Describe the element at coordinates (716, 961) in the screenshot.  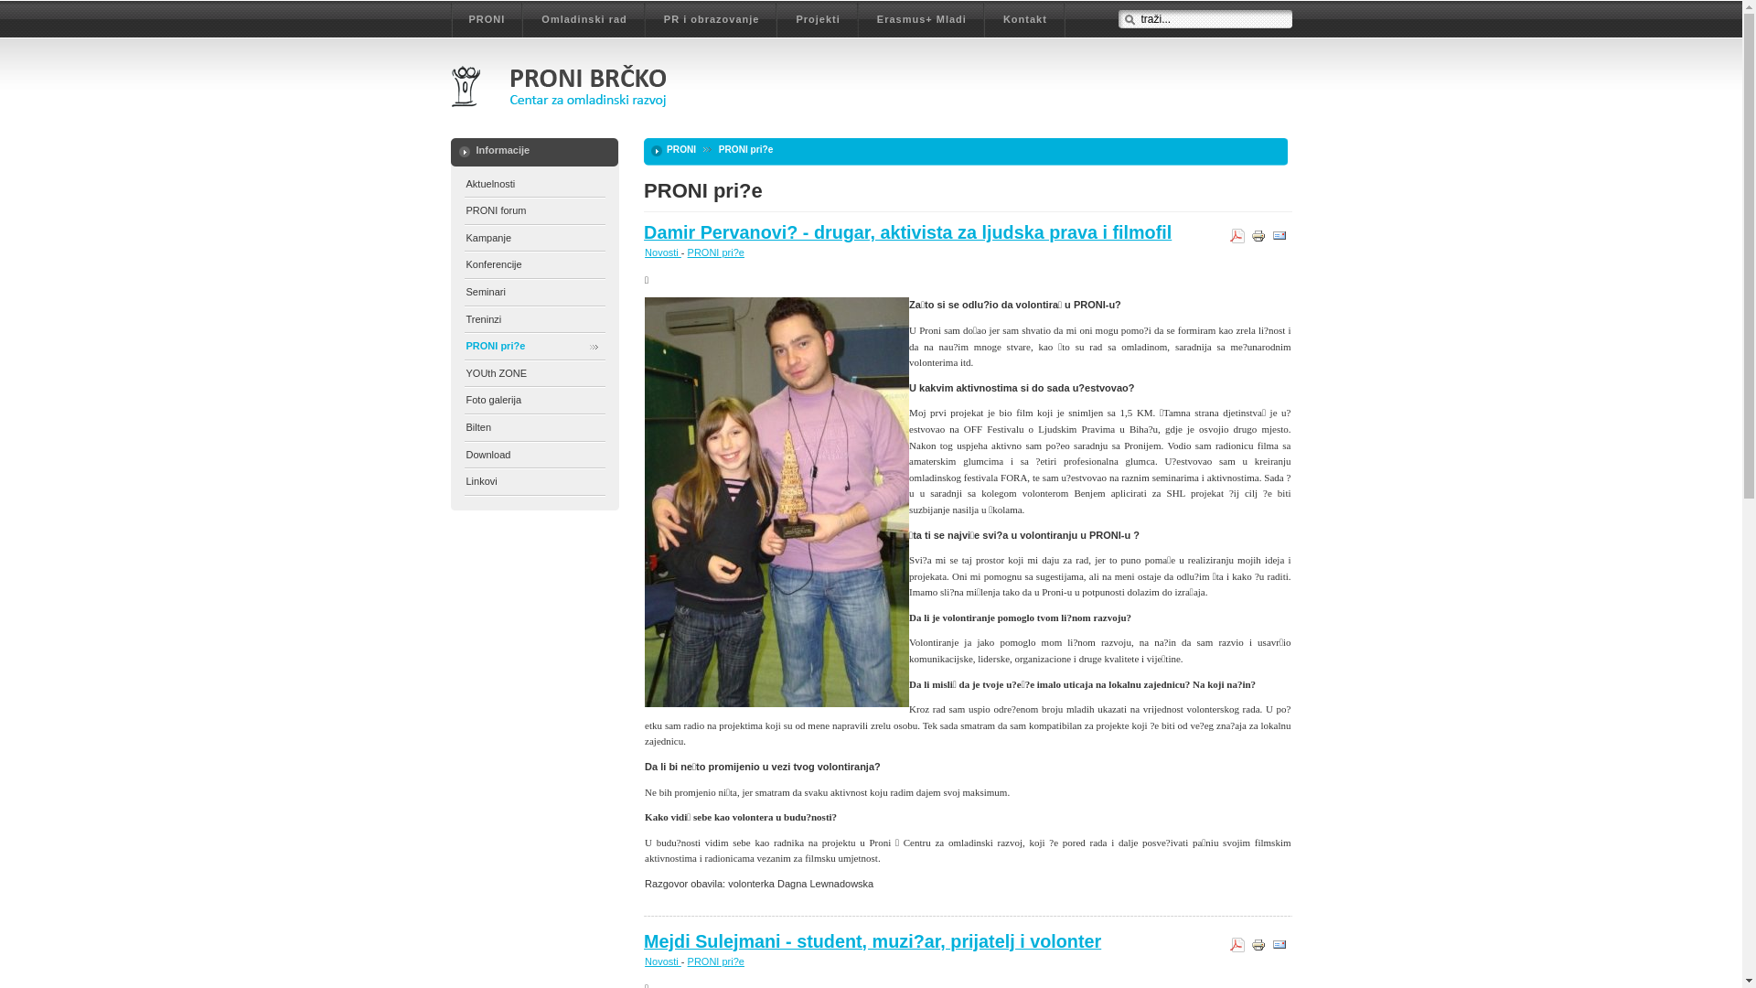
I see `PRONI pri?e` at that location.